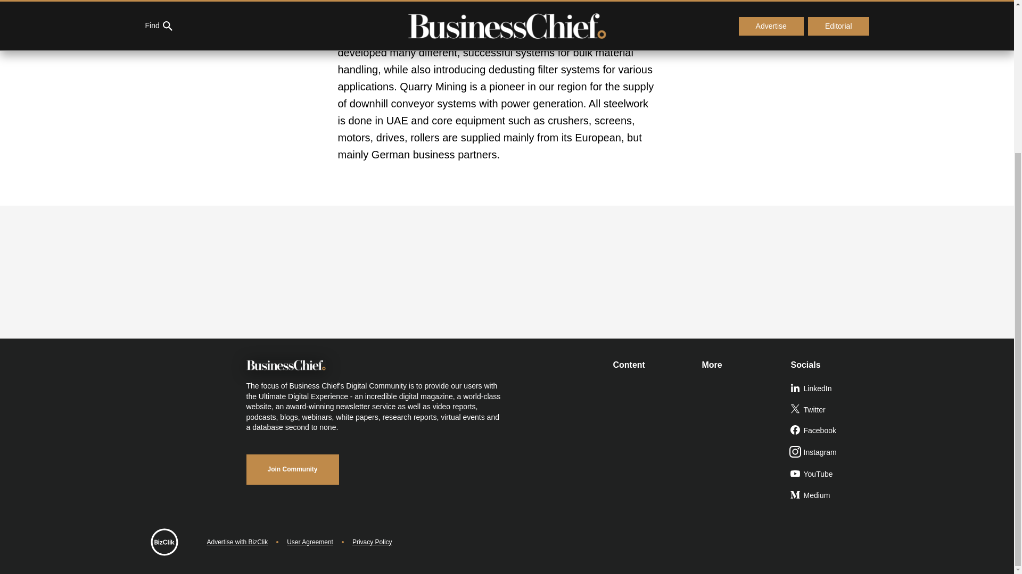  Describe the element at coordinates (310, 542) in the screenshot. I see `User Agreement` at that location.